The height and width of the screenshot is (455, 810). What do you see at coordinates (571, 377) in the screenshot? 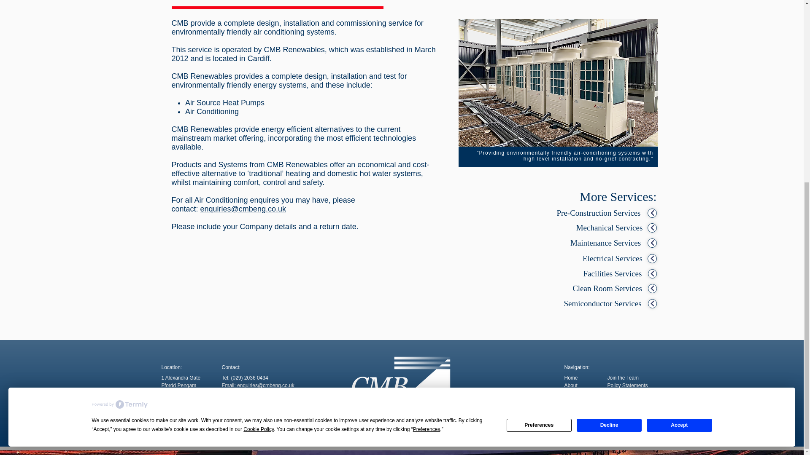
I see `Home` at bounding box center [571, 377].